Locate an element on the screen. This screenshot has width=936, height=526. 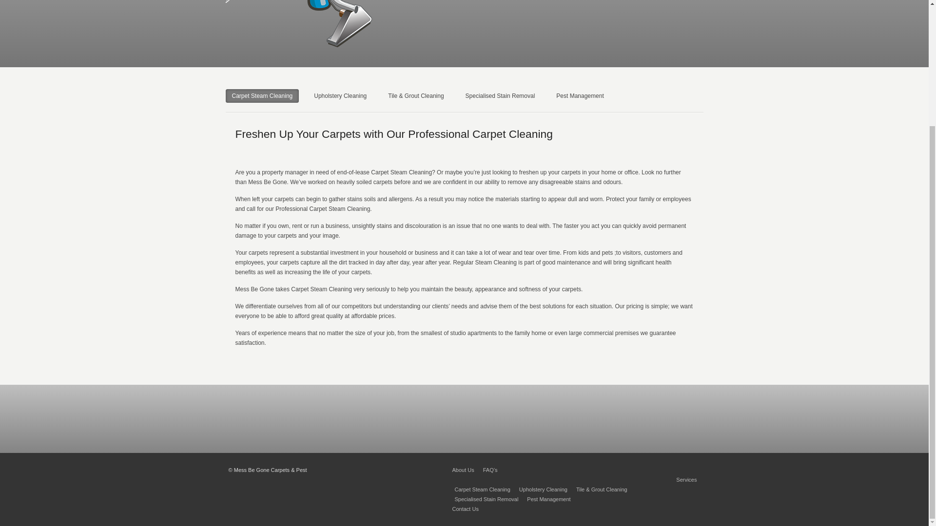
Carpet Steam Cleaning is located at coordinates (482, 489).